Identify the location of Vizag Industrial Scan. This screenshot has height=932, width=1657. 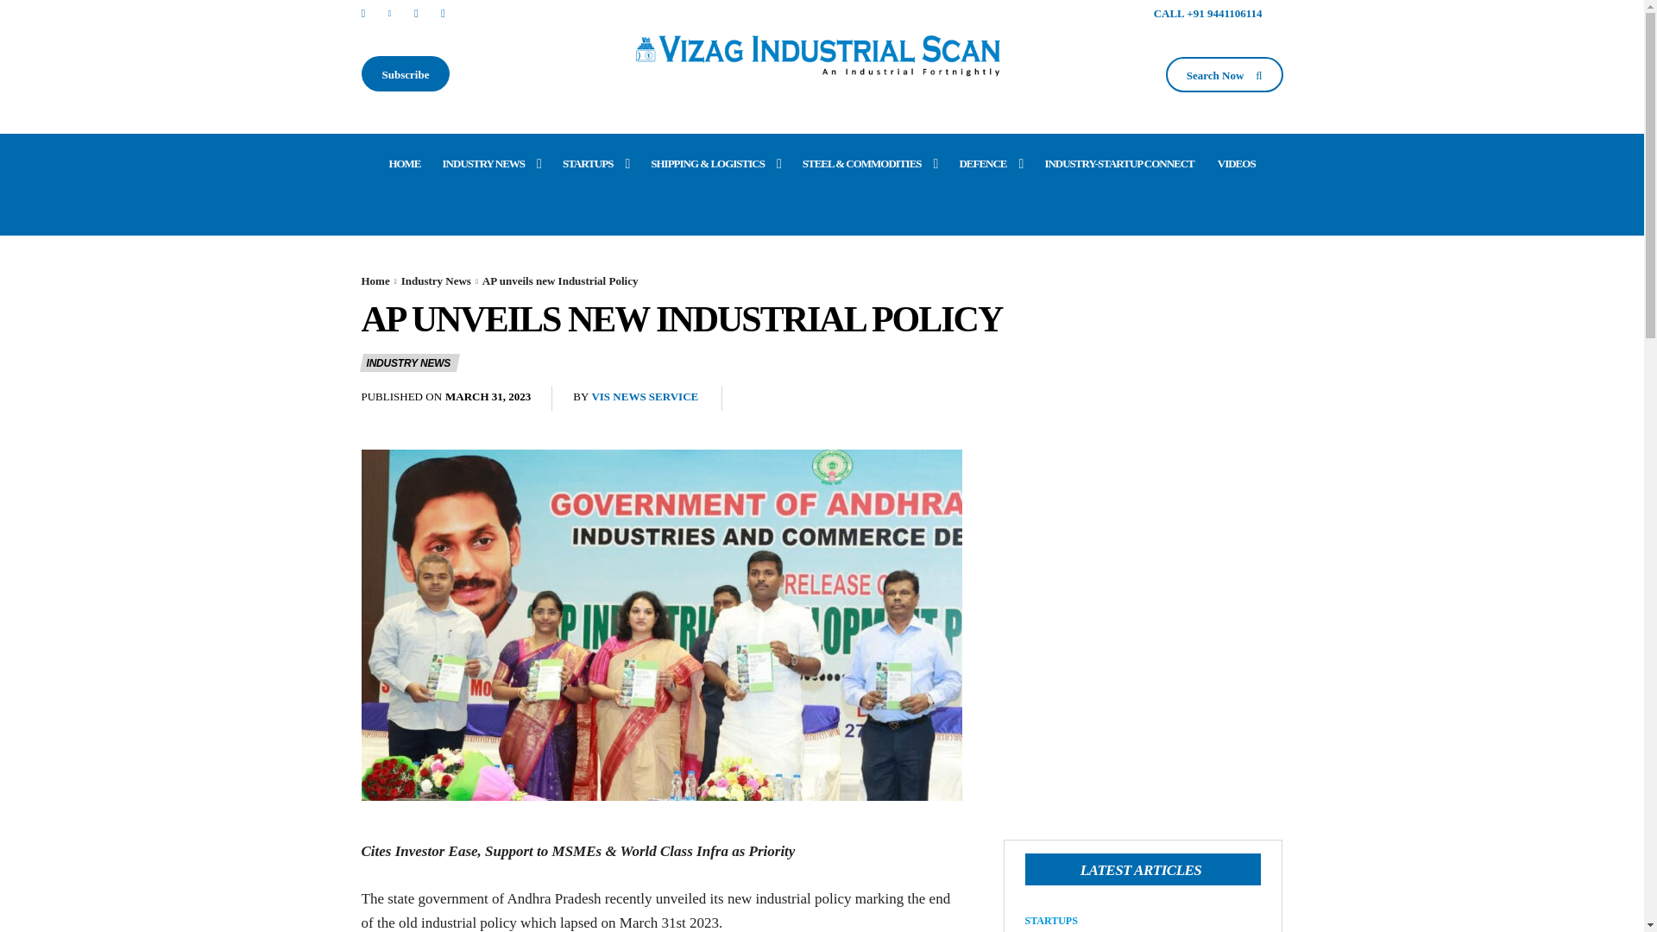
(822, 53).